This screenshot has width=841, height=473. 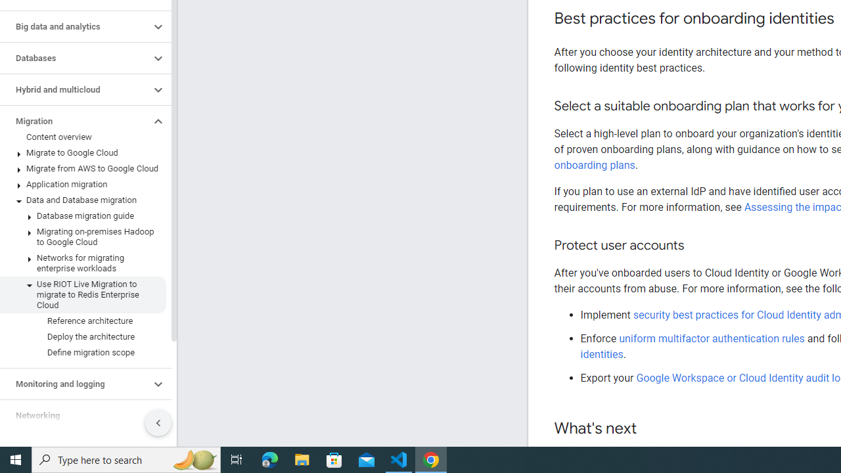 I want to click on Copy link to this section: Protect user accounts, so click(x=696, y=246).